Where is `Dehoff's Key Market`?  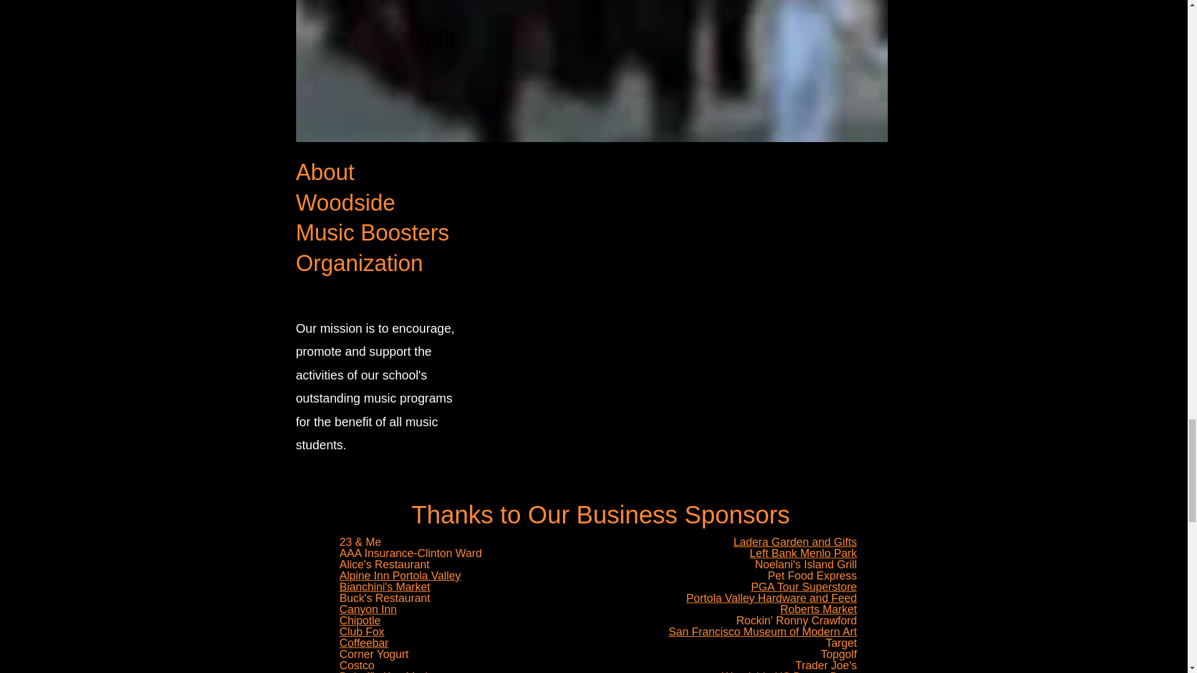 Dehoff's Key Market is located at coordinates (389, 672).